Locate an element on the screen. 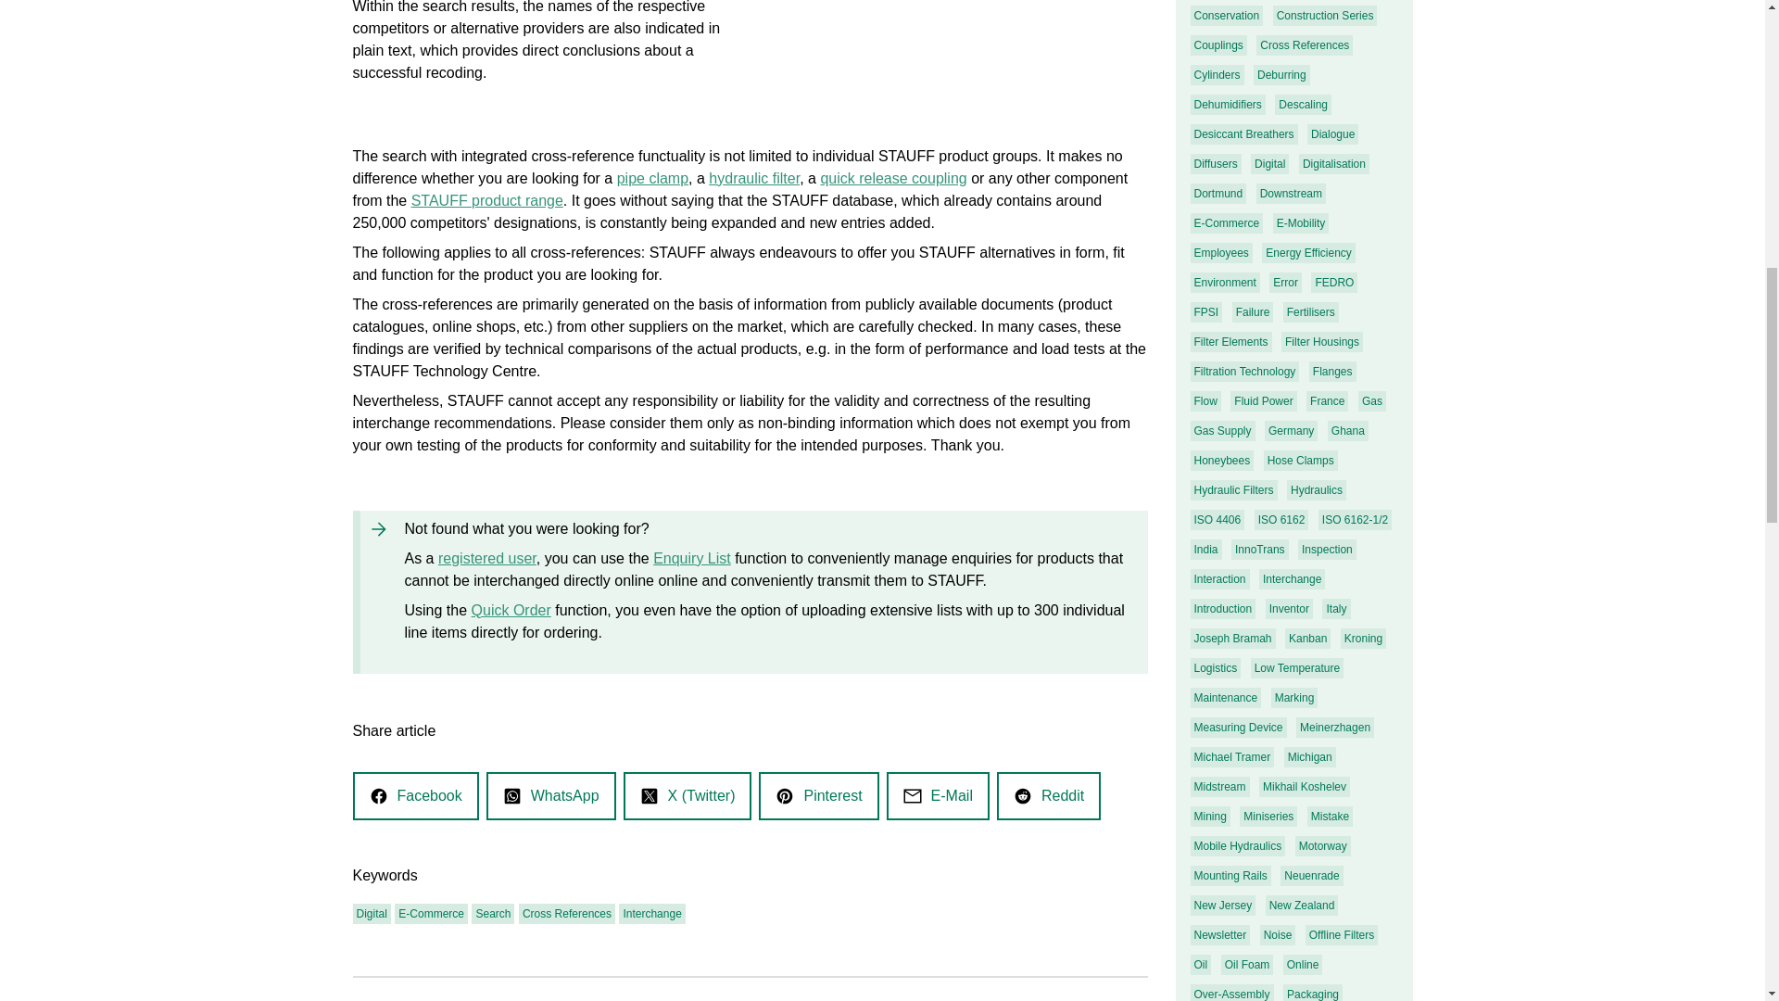 This screenshot has width=1779, height=1001. hydraulic filter is located at coordinates (753, 178).